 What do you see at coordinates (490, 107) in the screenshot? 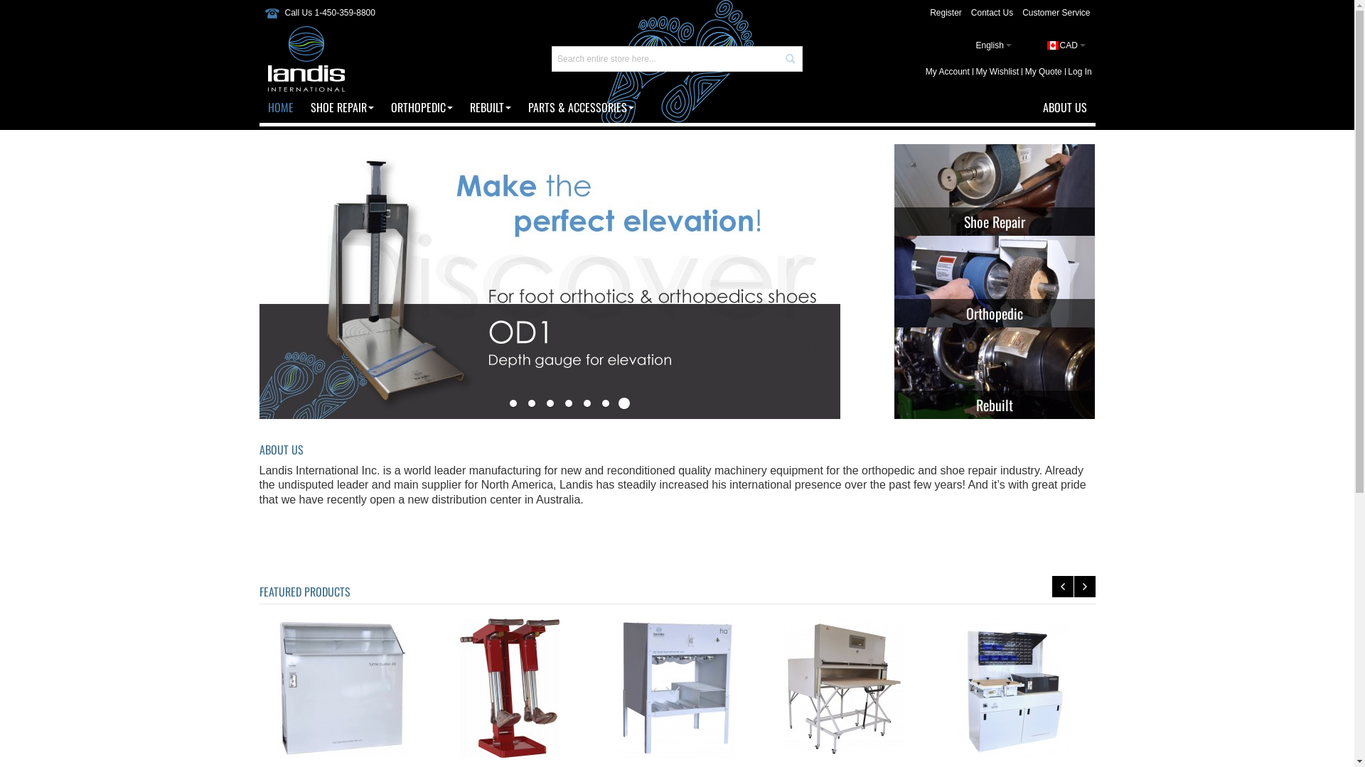
I see `REBUILT ` at bounding box center [490, 107].